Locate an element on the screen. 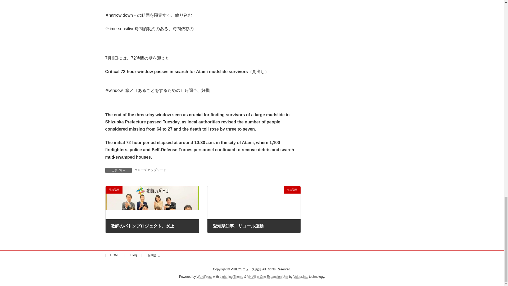 The height and width of the screenshot is (286, 508). Lightning Theme is located at coordinates (231, 229).